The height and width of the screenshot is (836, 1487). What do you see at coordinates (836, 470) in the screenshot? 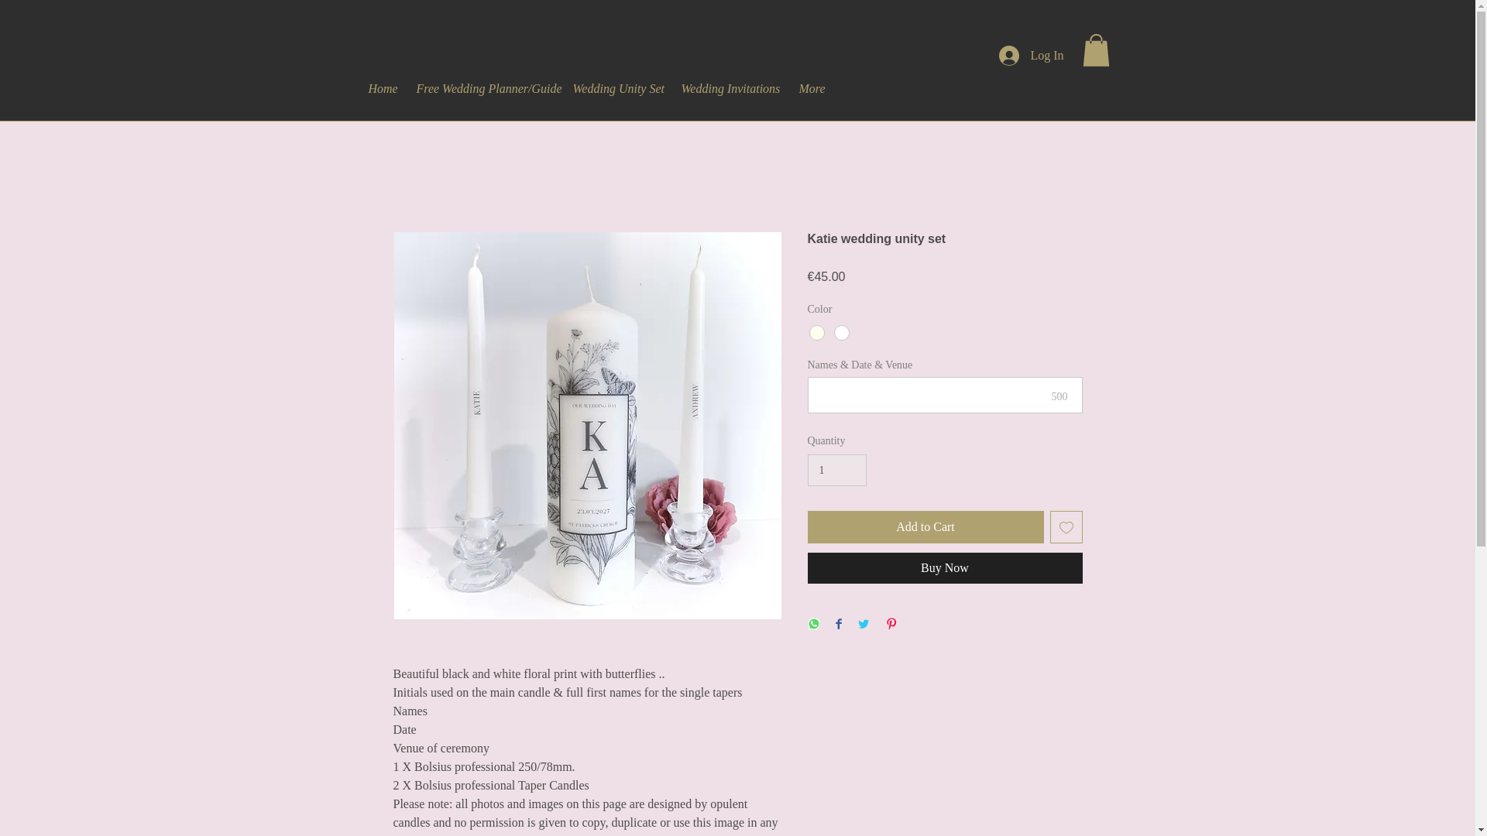
I see `1` at bounding box center [836, 470].